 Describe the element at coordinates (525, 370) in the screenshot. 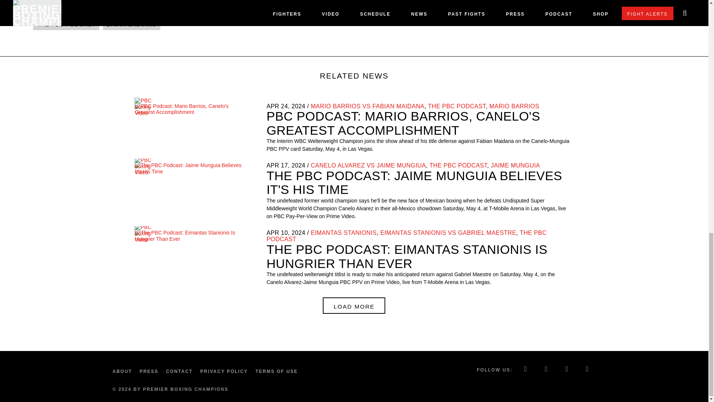

I see `Facebook` at that location.